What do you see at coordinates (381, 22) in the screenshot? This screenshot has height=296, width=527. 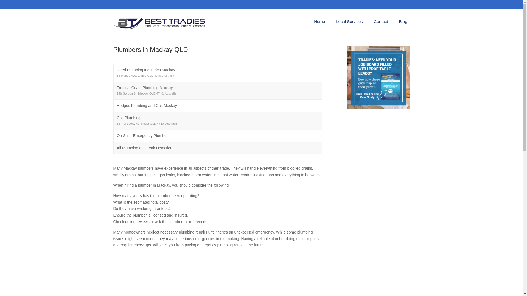 I see `Contact` at bounding box center [381, 22].